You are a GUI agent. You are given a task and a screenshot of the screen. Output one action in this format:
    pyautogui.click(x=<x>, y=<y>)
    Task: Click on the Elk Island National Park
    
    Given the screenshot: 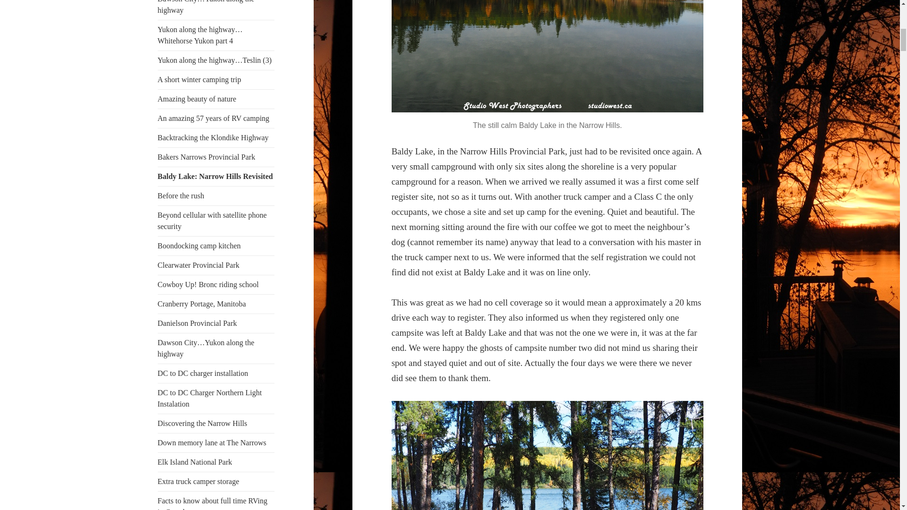 What is the action you would take?
    pyautogui.click(x=216, y=462)
    